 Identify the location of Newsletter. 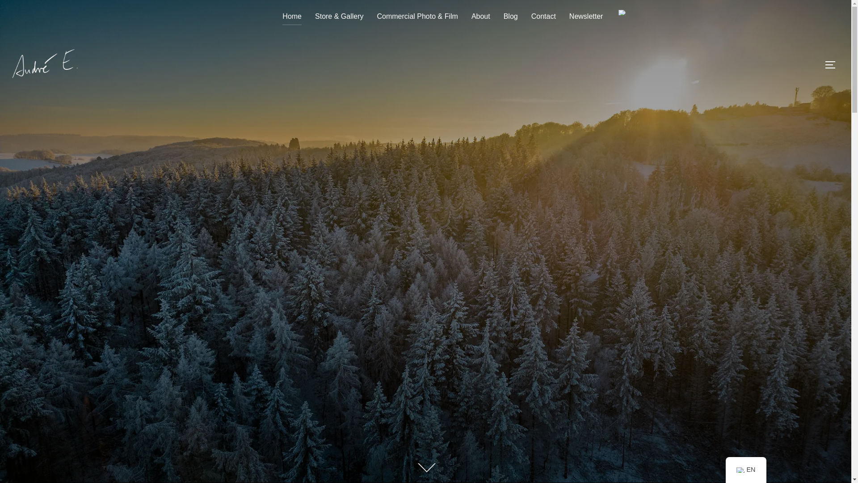
(586, 17).